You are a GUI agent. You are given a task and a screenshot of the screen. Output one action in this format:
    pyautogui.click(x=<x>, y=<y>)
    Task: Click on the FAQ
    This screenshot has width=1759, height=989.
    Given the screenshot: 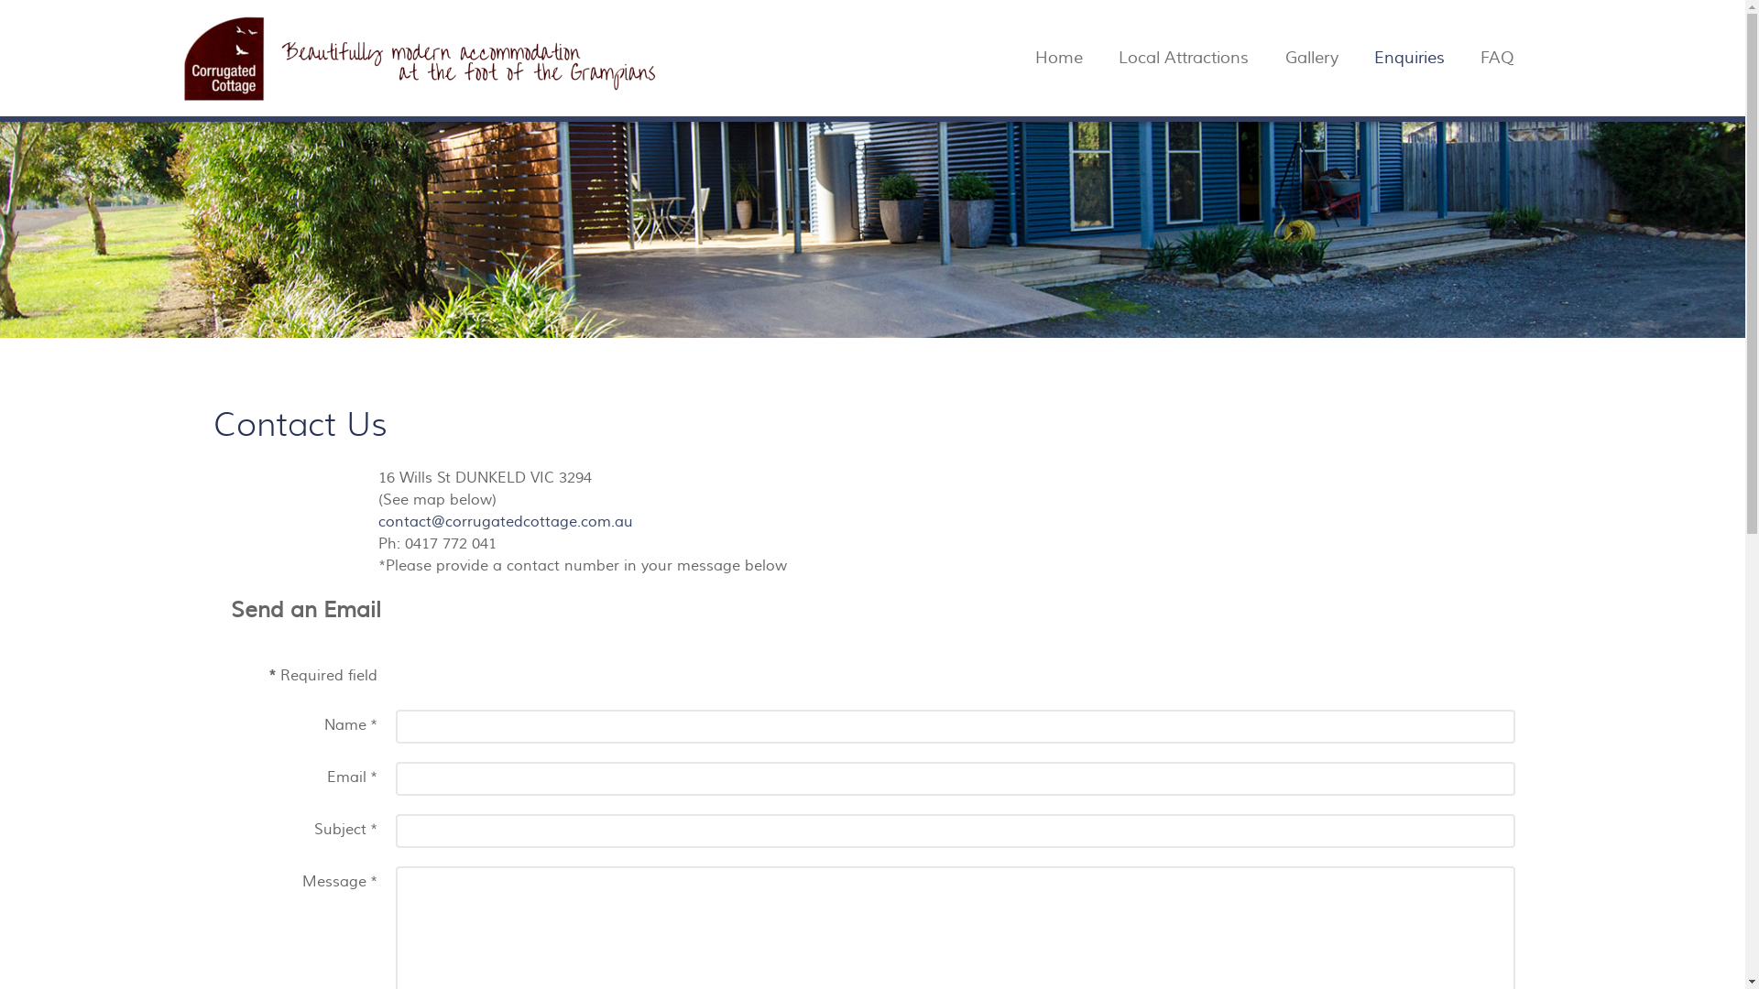 What is the action you would take?
    pyautogui.click(x=1497, y=59)
    